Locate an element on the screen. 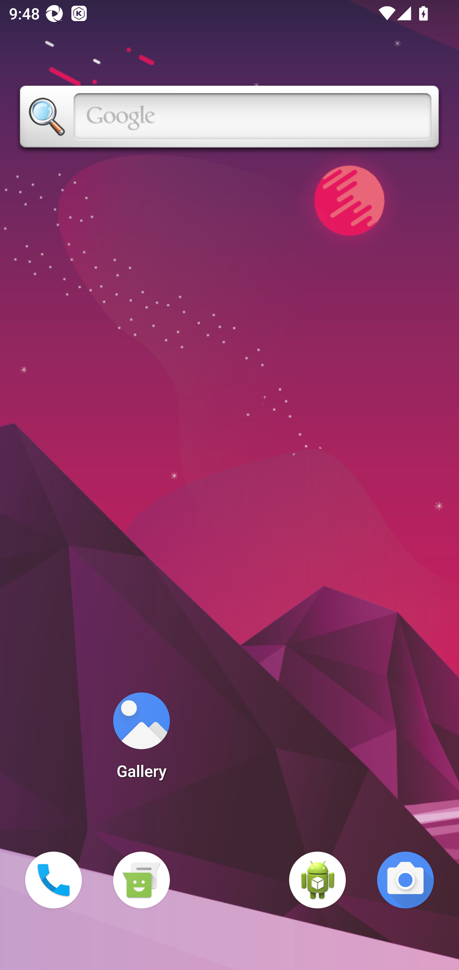 The height and width of the screenshot is (970, 459). WebView Browser Tester is located at coordinates (317, 880).